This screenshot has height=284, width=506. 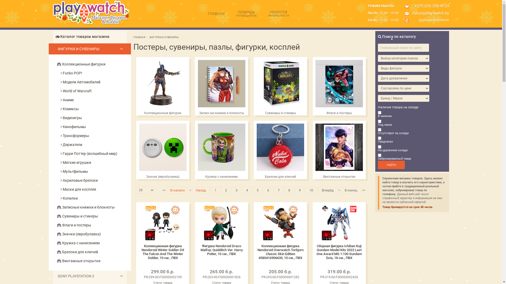 I want to click on >, so click(x=339, y=190).